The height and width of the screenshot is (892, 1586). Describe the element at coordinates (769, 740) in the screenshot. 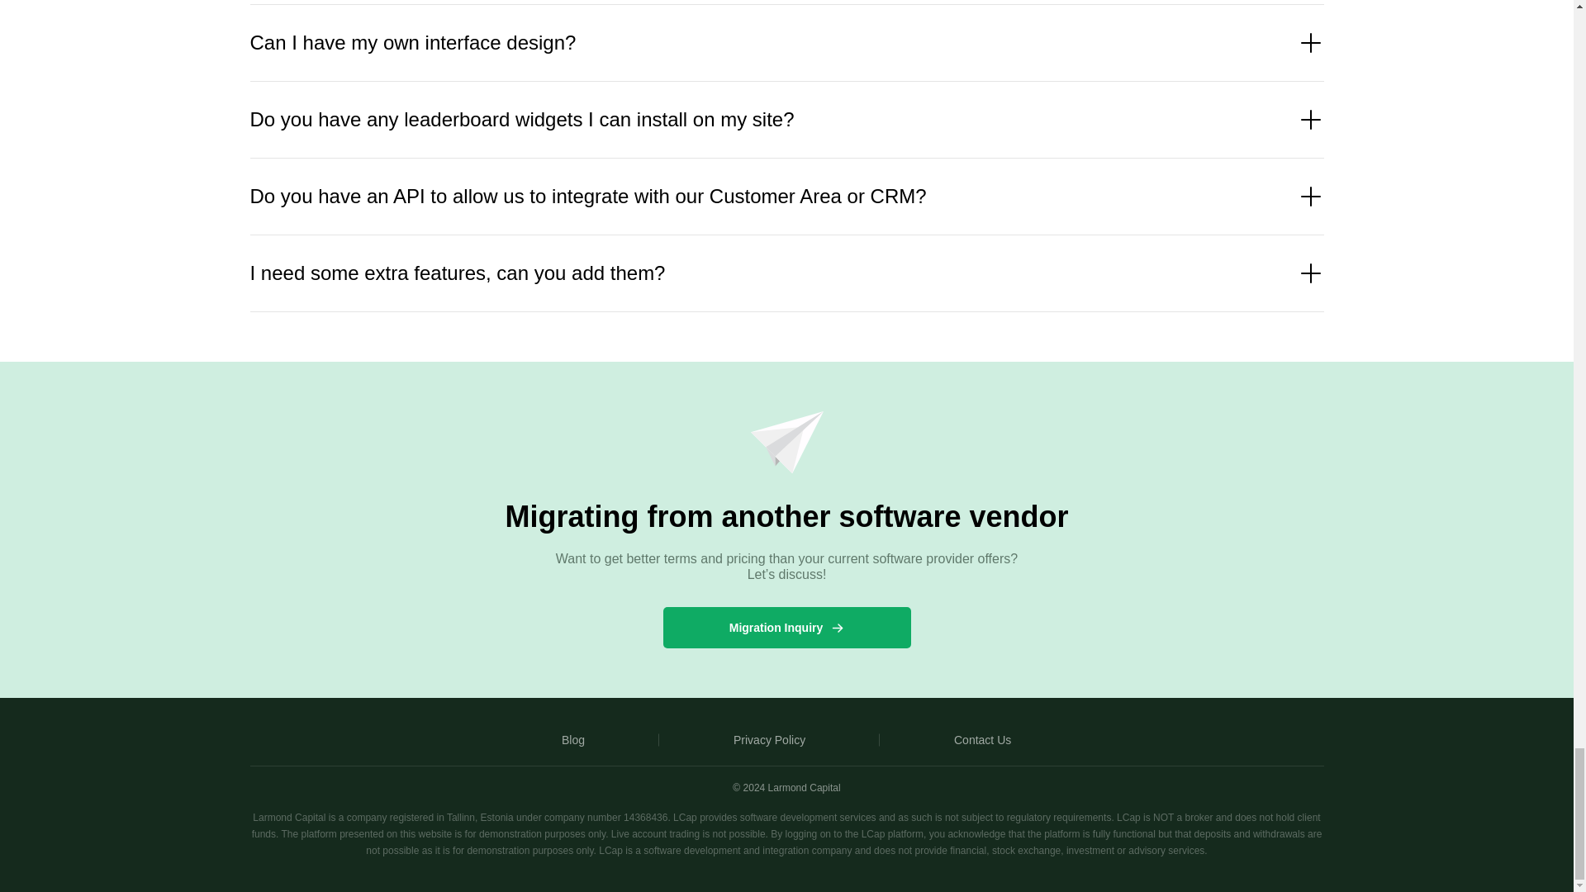

I see `Privacy Policy` at that location.